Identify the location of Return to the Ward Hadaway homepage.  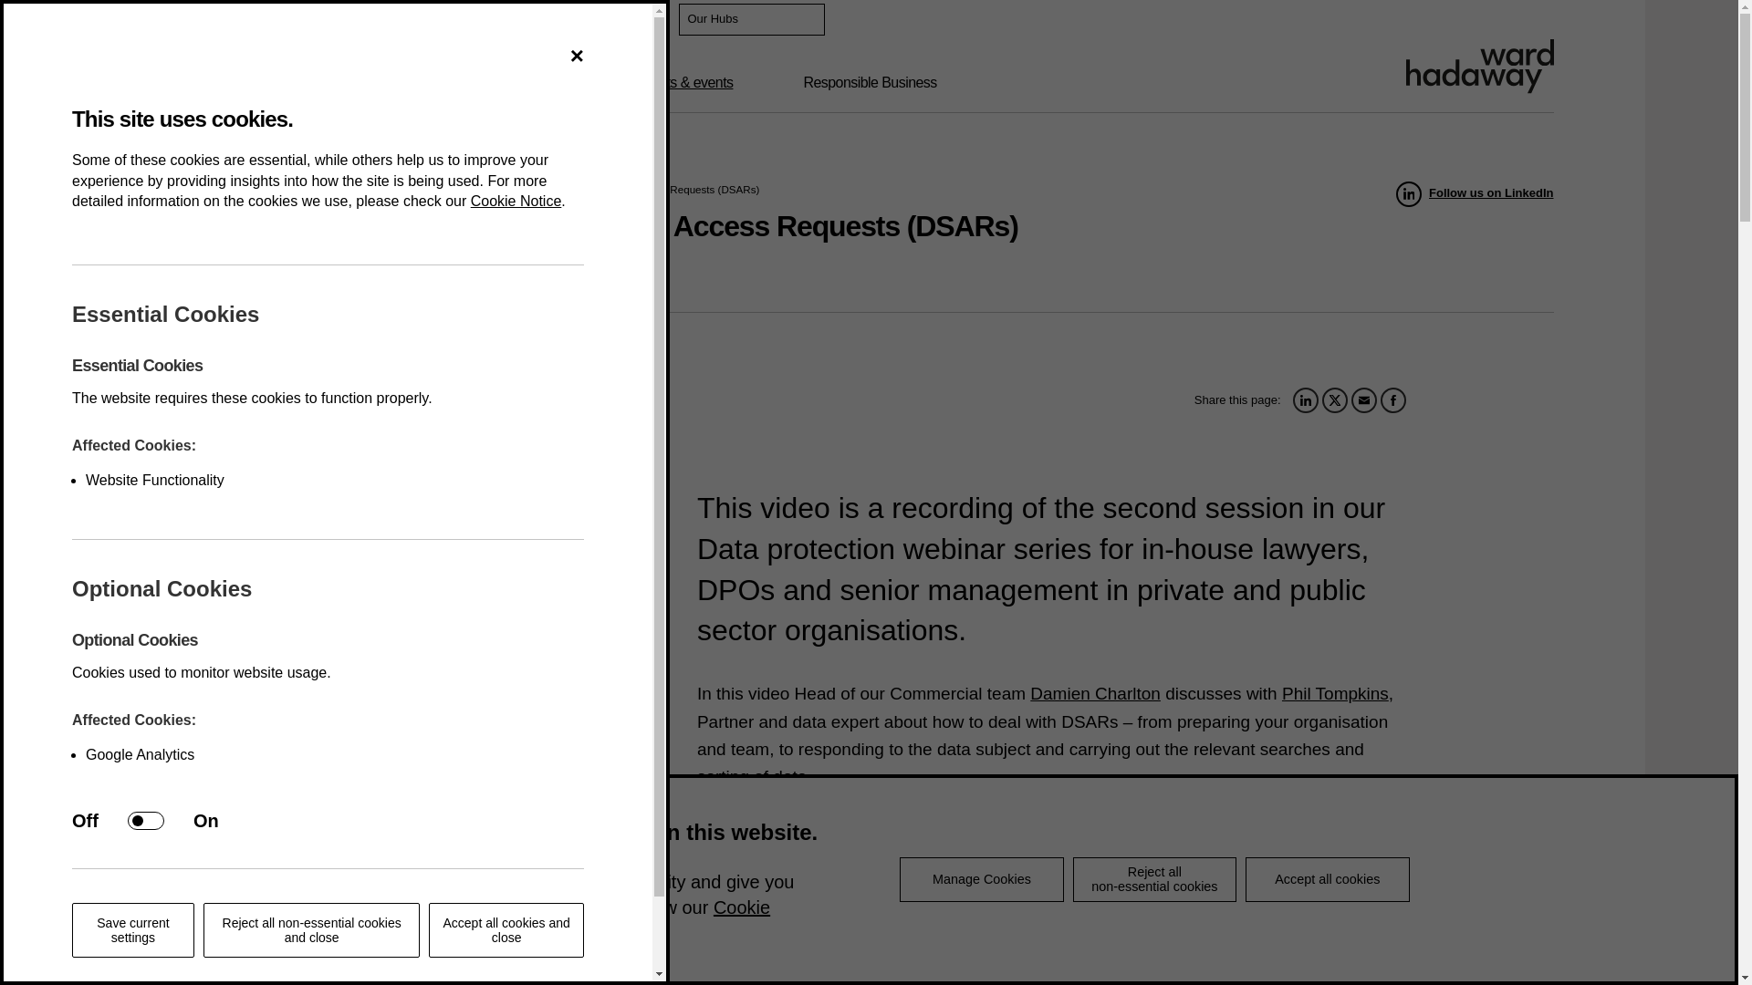
(1478, 66).